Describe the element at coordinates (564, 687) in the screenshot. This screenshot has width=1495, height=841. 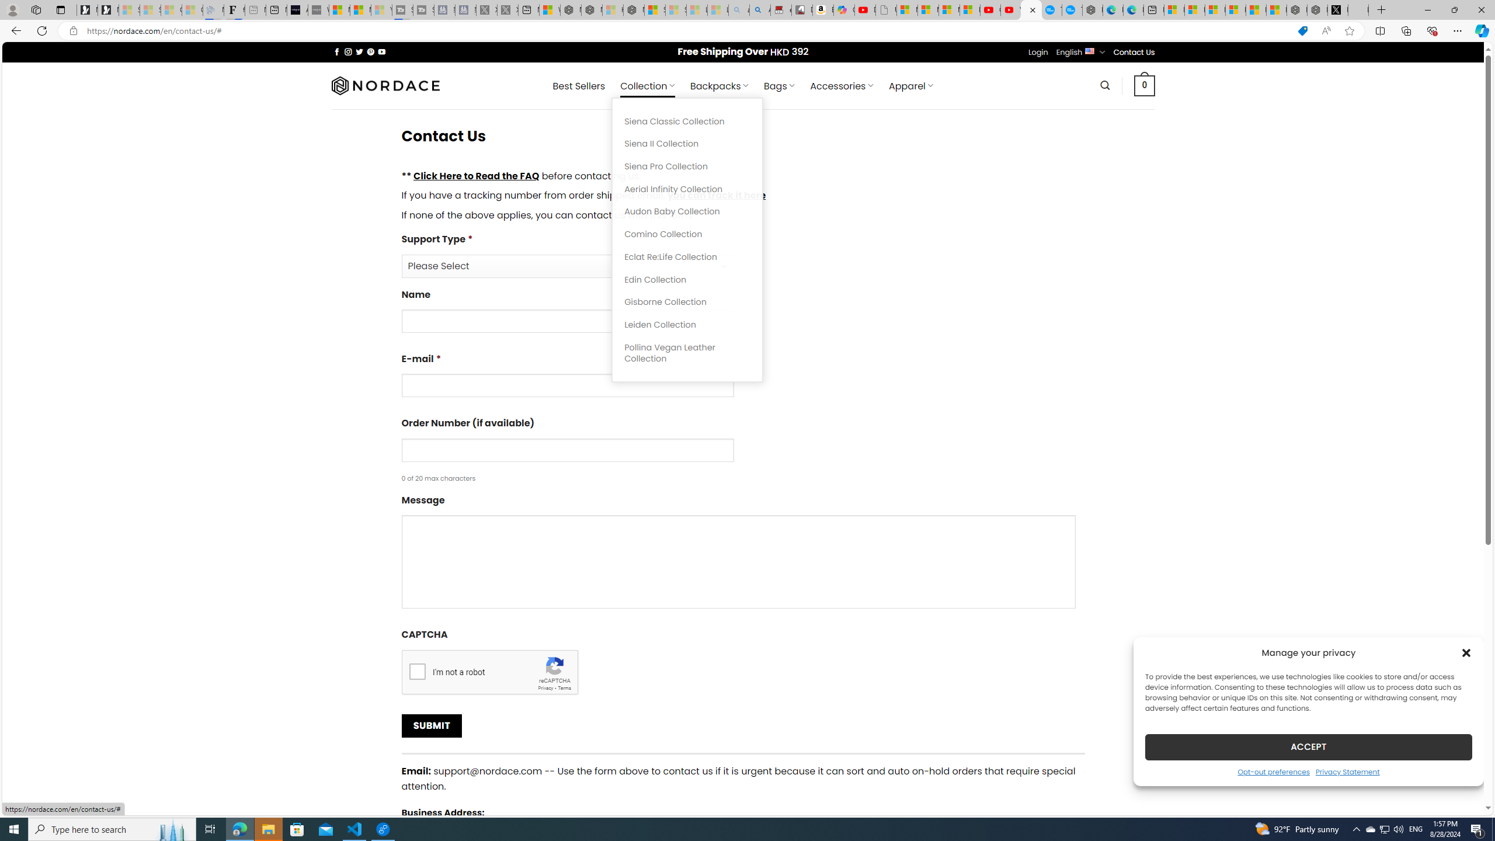
I see `Terms` at that location.